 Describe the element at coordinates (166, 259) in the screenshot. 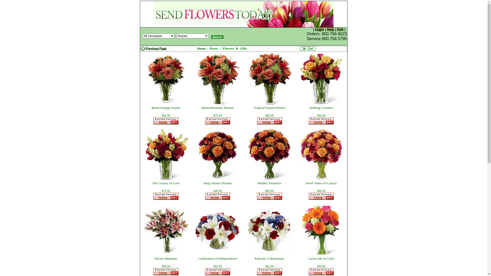

I see `Divine Moments` at that location.